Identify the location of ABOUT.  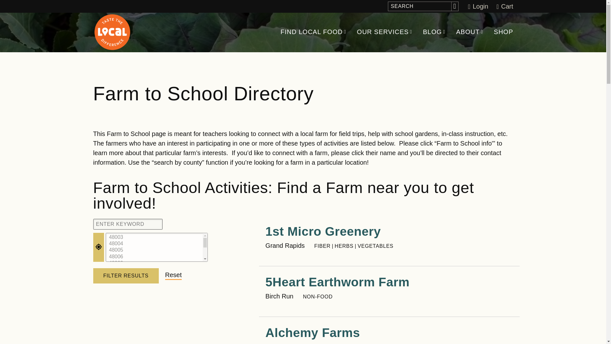
(468, 31).